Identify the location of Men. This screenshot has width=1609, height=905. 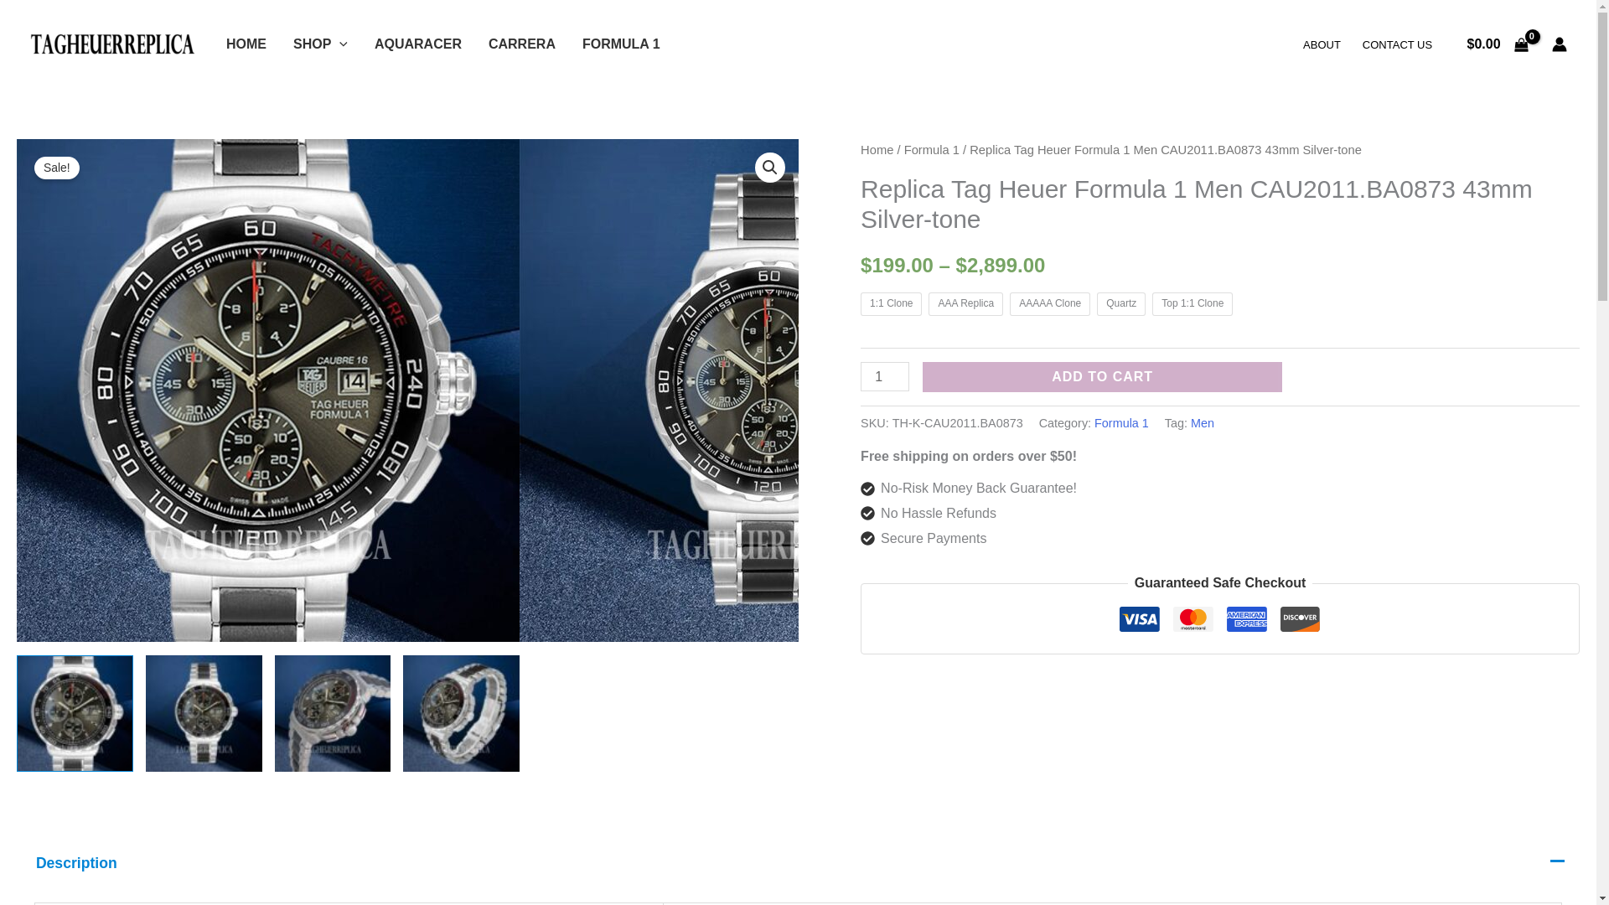
(1202, 422).